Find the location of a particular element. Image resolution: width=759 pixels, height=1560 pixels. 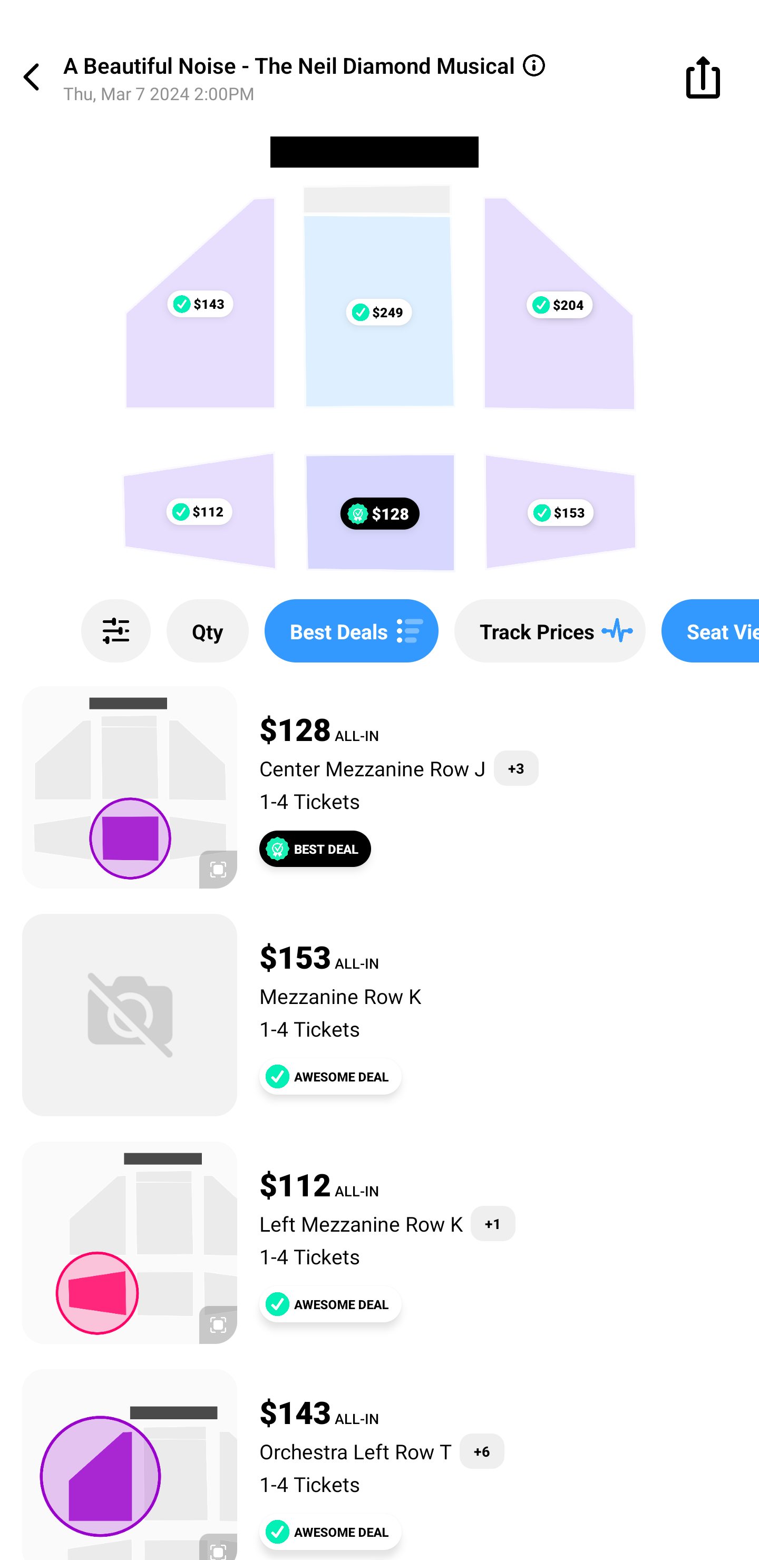

AWESOME DEAL is located at coordinates (330, 1304).